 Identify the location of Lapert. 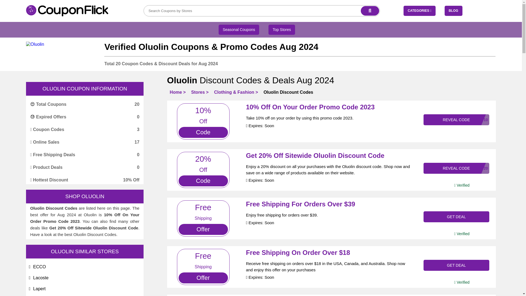
(39, 289).